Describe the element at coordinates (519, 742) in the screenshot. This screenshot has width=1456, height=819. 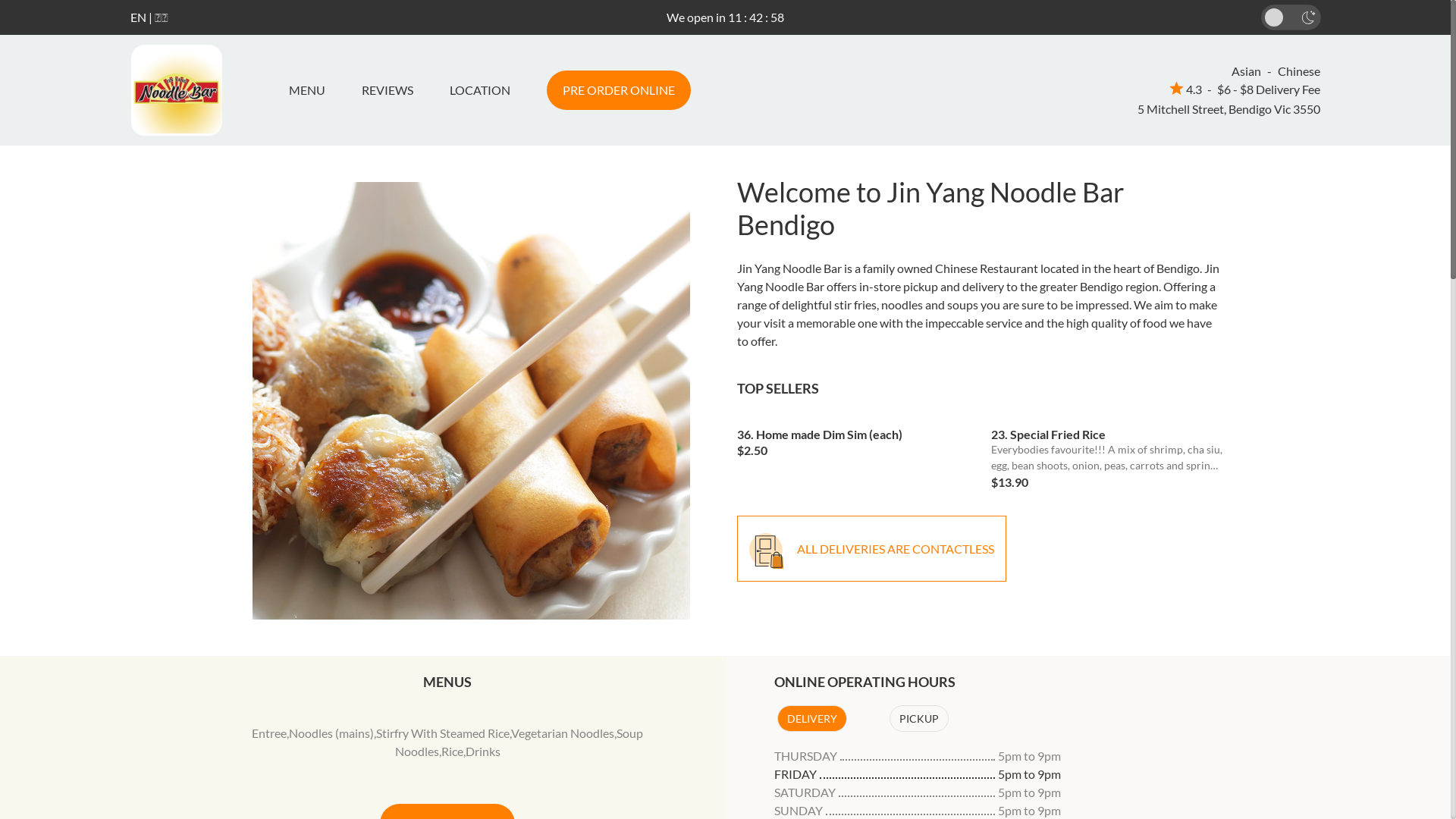
I see `Soup Noodles` at that location.